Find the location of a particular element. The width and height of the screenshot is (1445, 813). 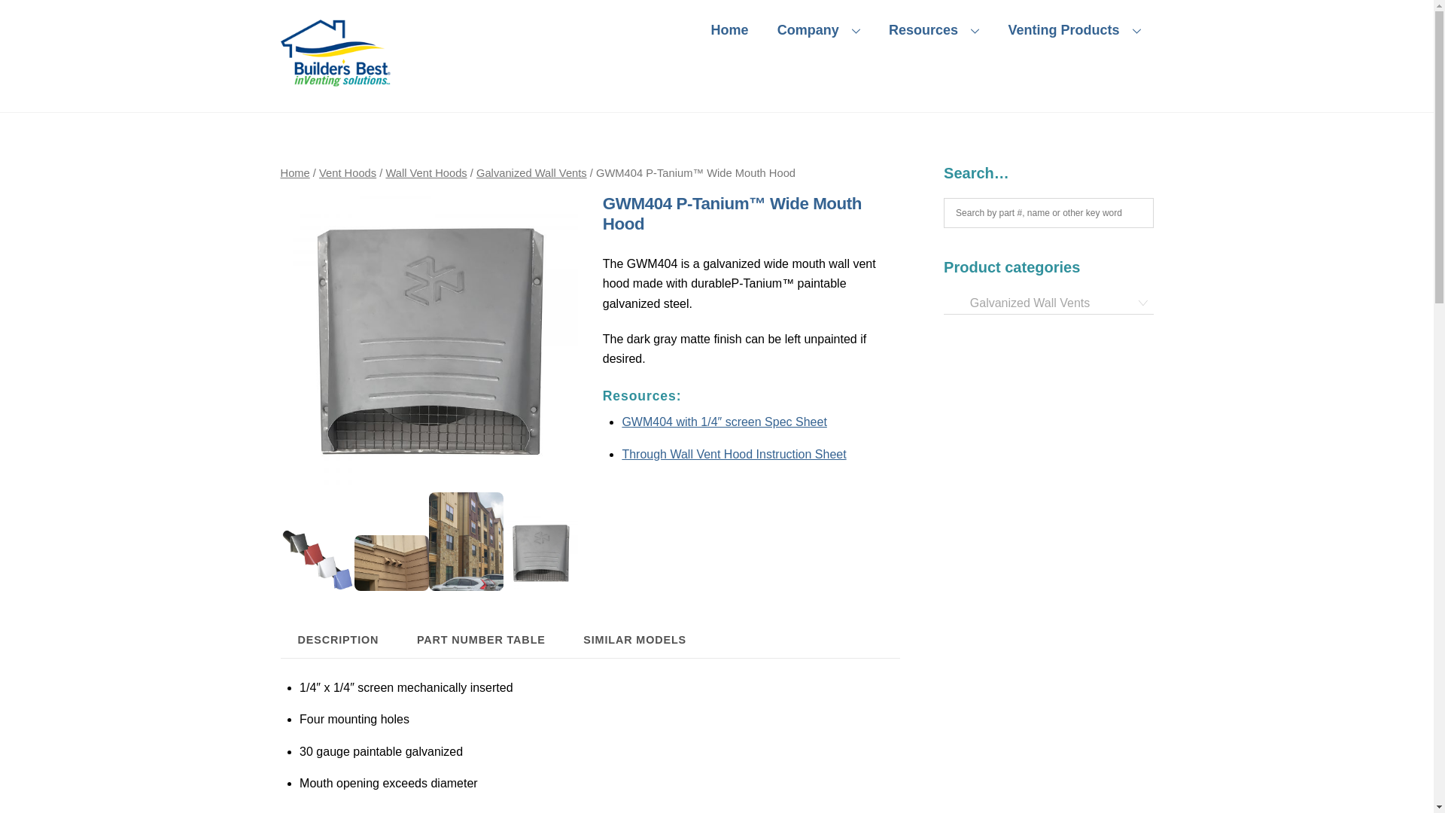

Wall-GWM271-group-ptanium-color.jpg is located at coordinates (317, 559).